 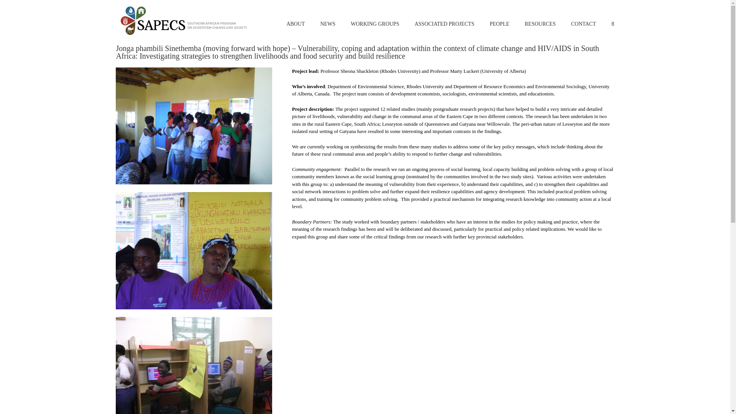 I want to click on b, so click(x=193, y=366).